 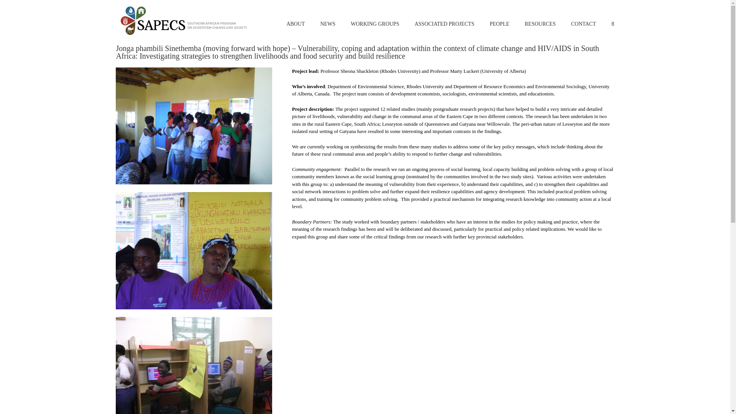 I want to click on b, so click(x=193, y=366).